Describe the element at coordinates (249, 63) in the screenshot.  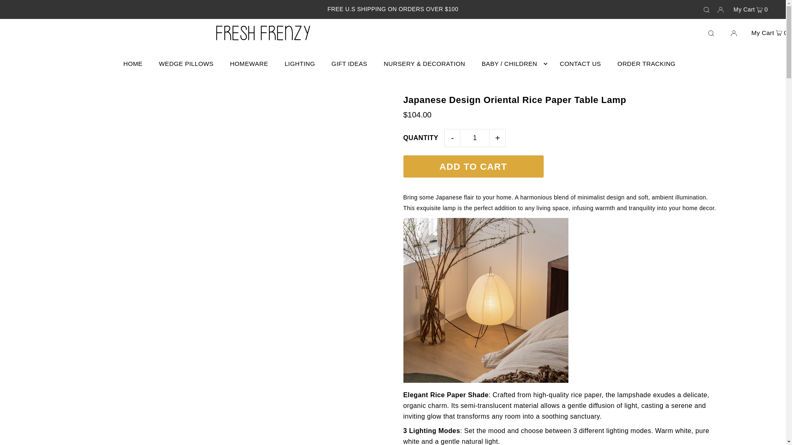
I see `HOMEWARE` at that location.